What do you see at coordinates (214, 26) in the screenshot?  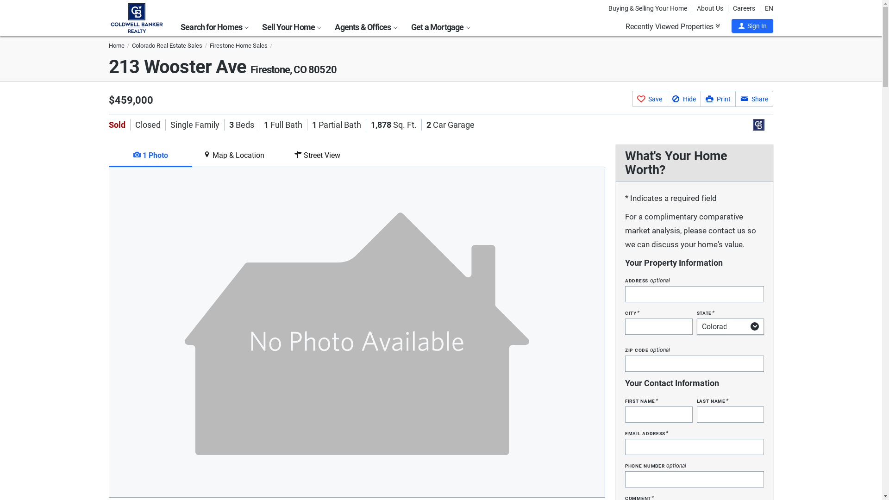 I see `Search for Homes` at bounding box center [214, 26].